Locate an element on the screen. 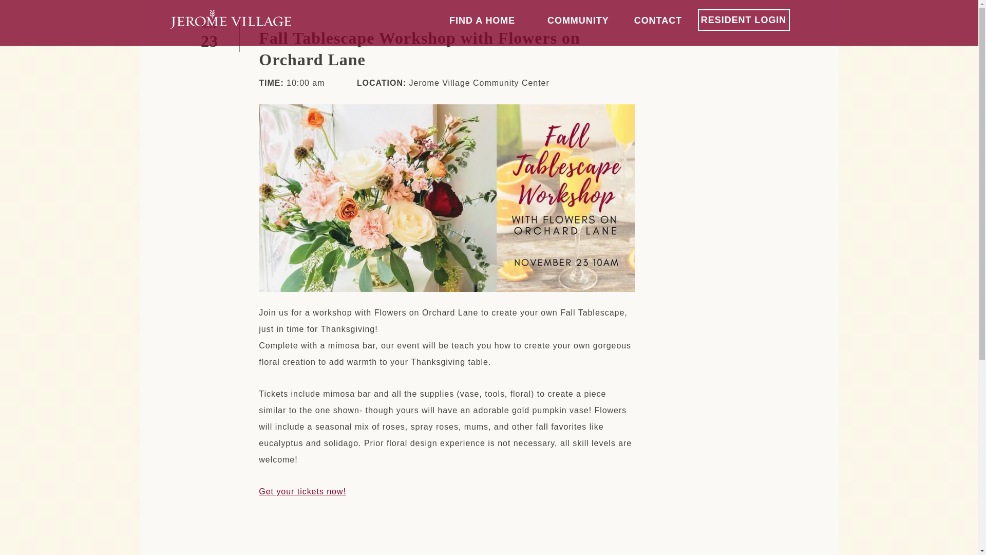  COMMUNITY is located at coordinates (578, 21).